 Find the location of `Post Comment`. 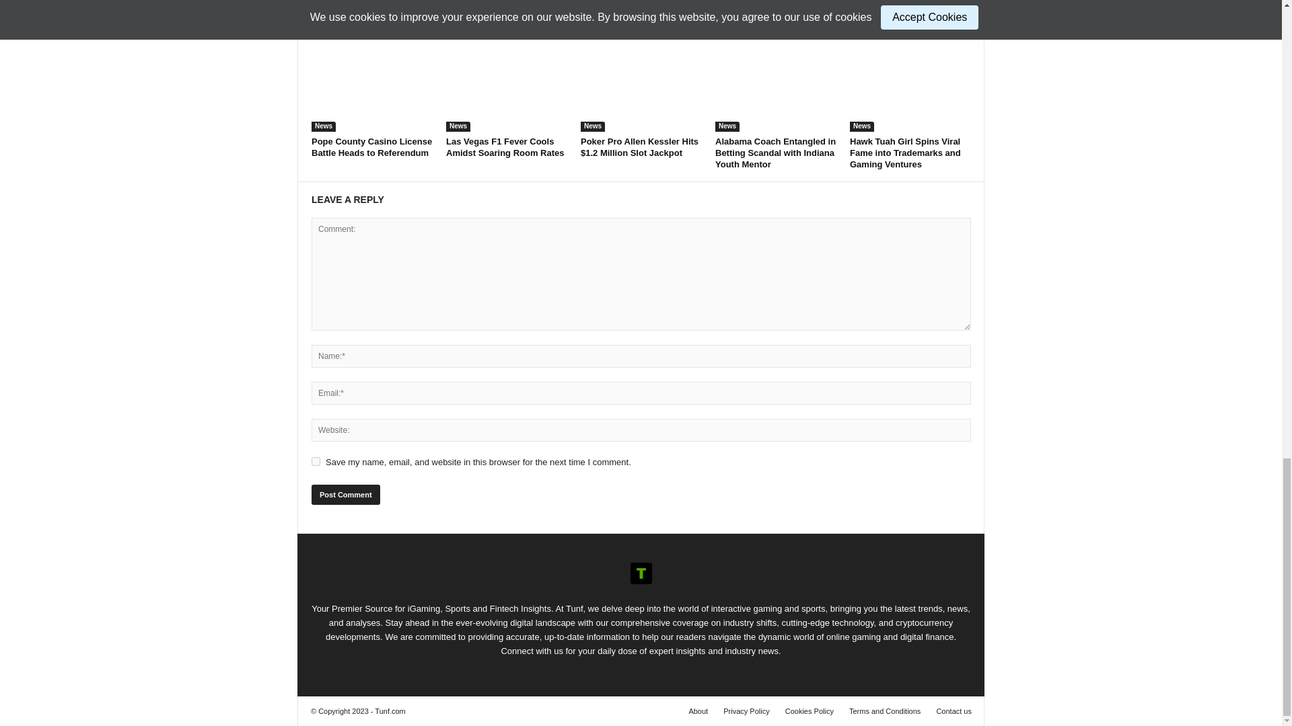

Post Comment is located at coordinates (345, 495).